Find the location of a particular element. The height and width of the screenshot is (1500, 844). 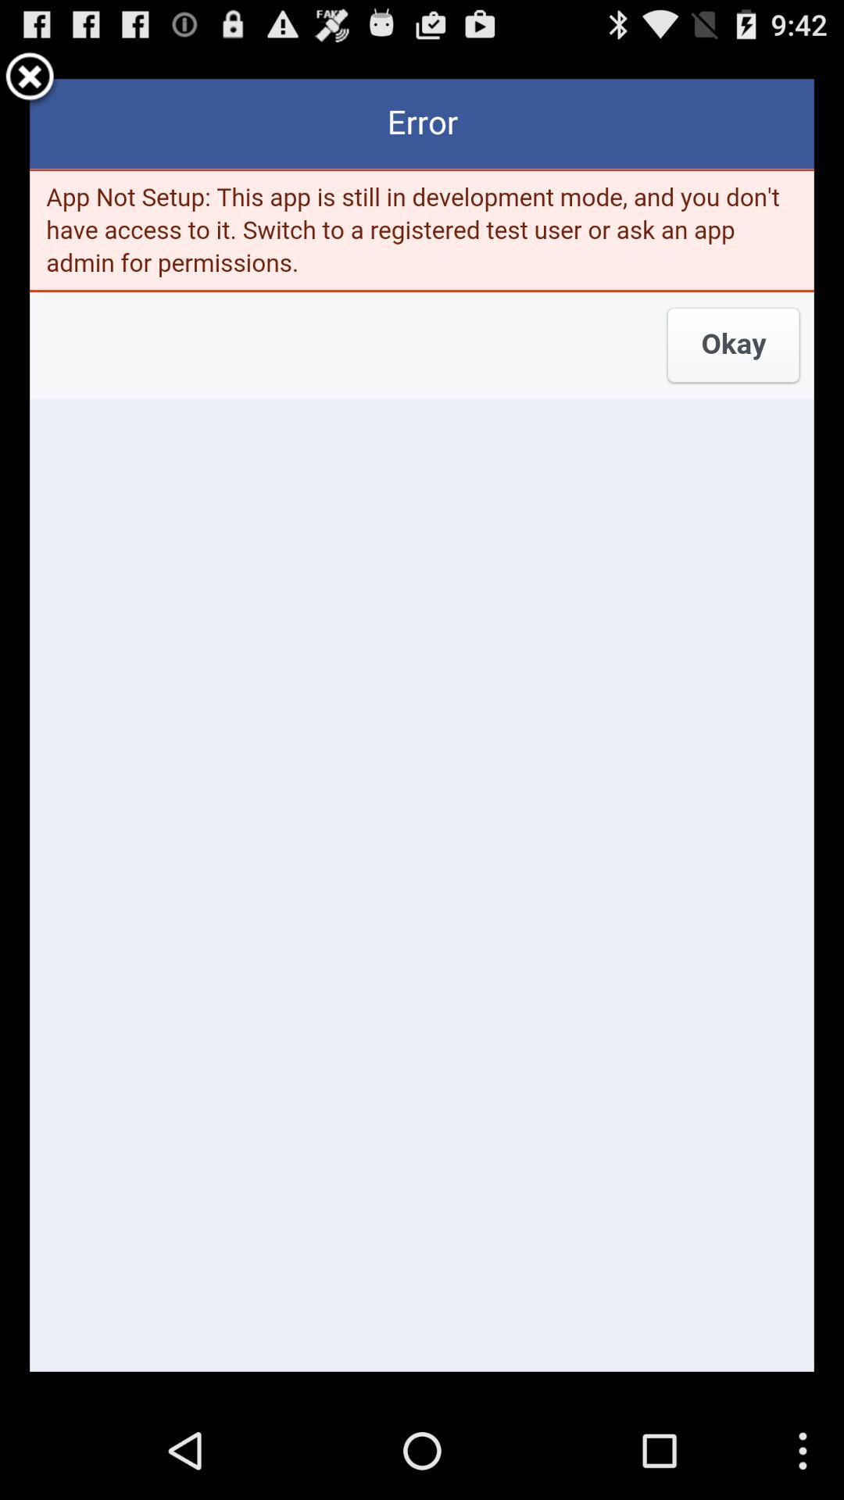

open a page is located at coordinates (422, 725).